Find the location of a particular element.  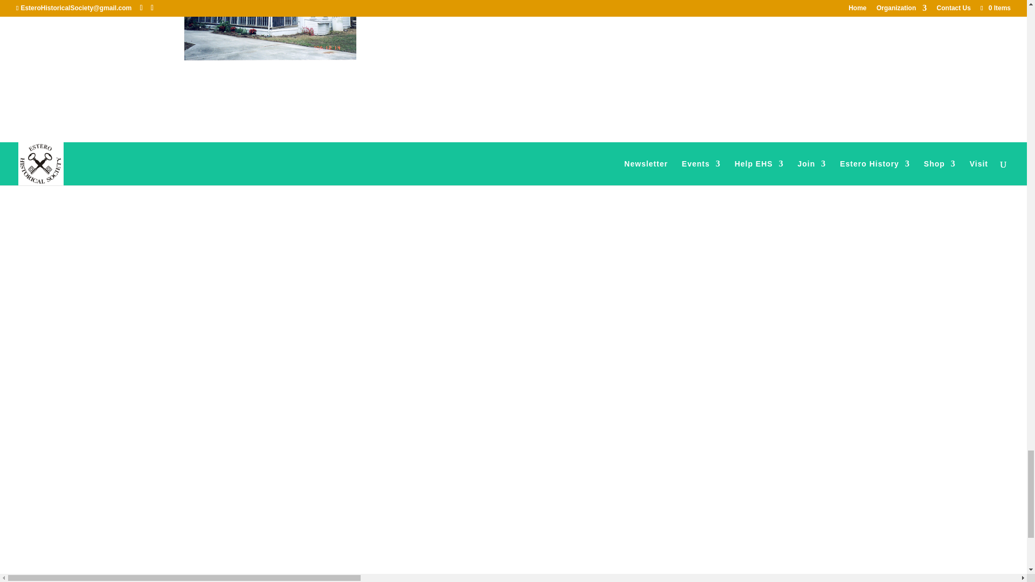

Hall-Hanson-Collier House is located at coordinates (271, 32).